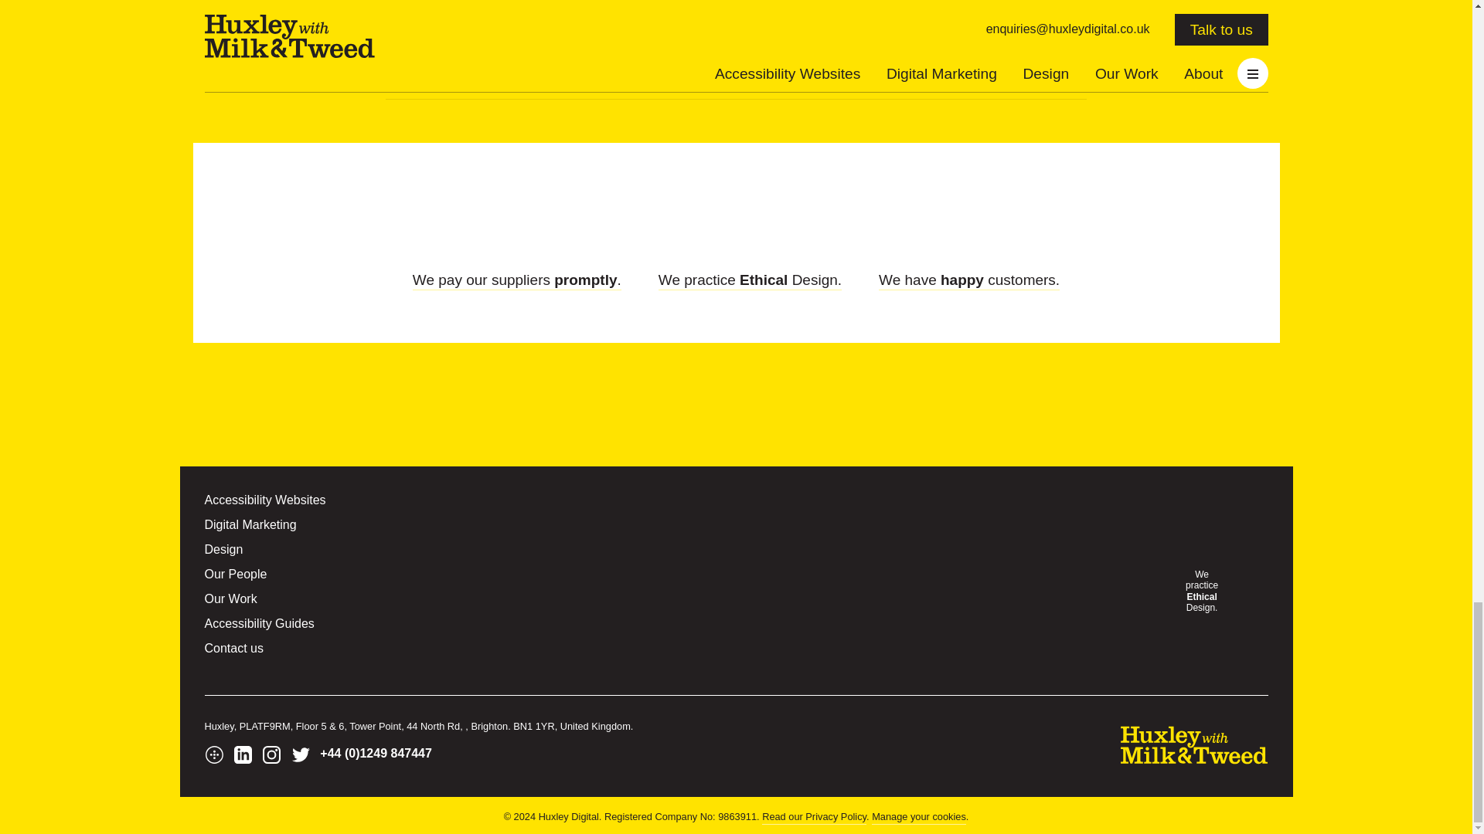  What do you see at coordinates (258, 624) in the screenshot?
I see `Accessibility Guides` at bounding box center [258, 624].